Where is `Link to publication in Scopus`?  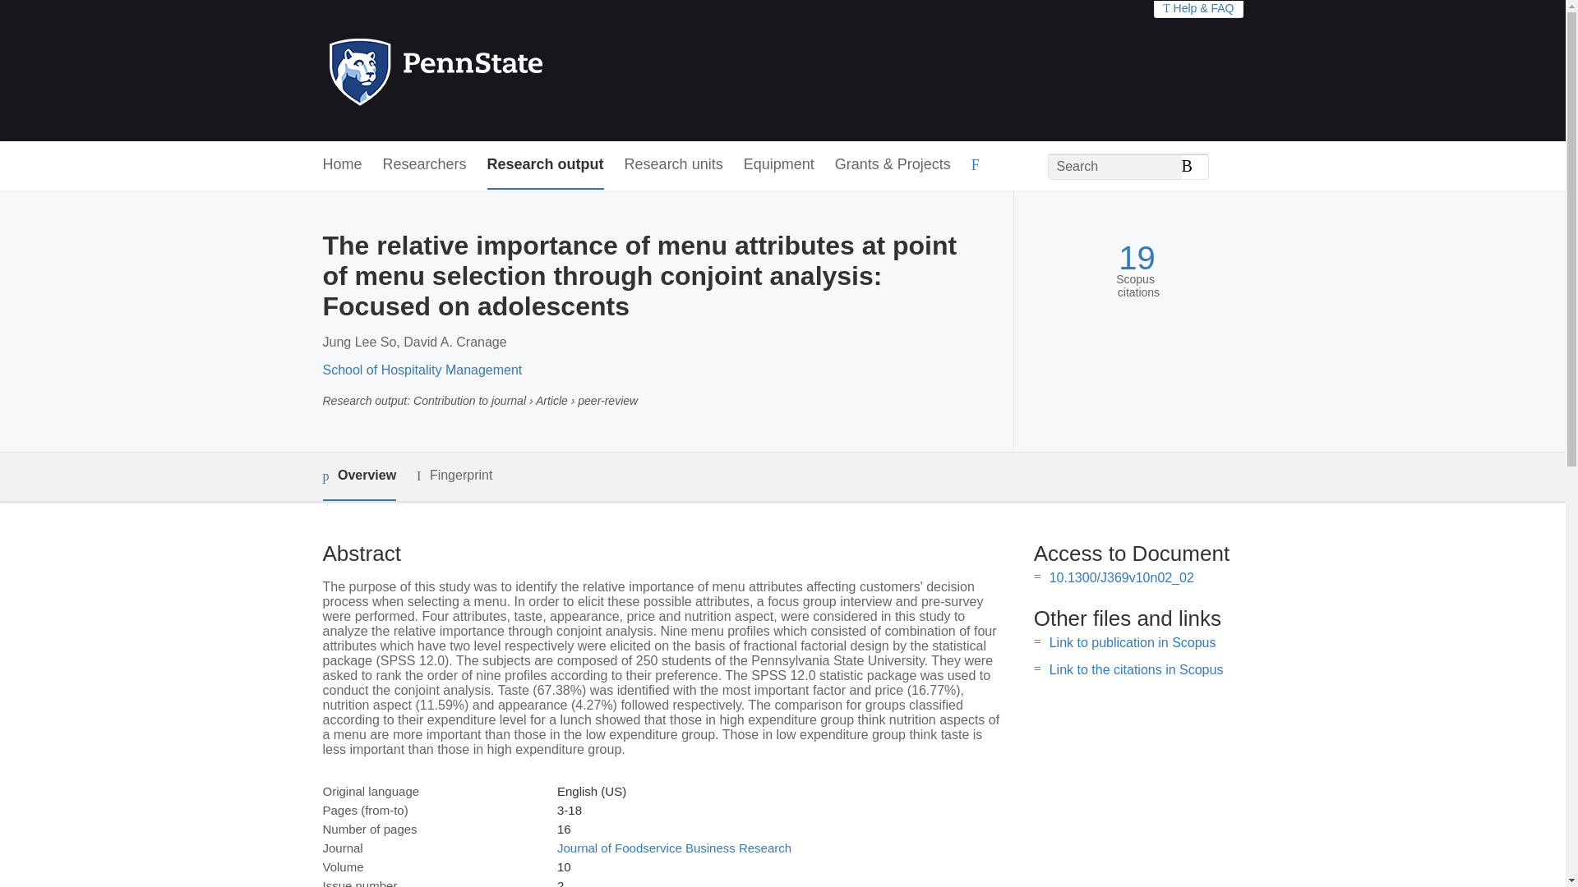
Link to publication in Scopus is located at coordinates (1133, 642).